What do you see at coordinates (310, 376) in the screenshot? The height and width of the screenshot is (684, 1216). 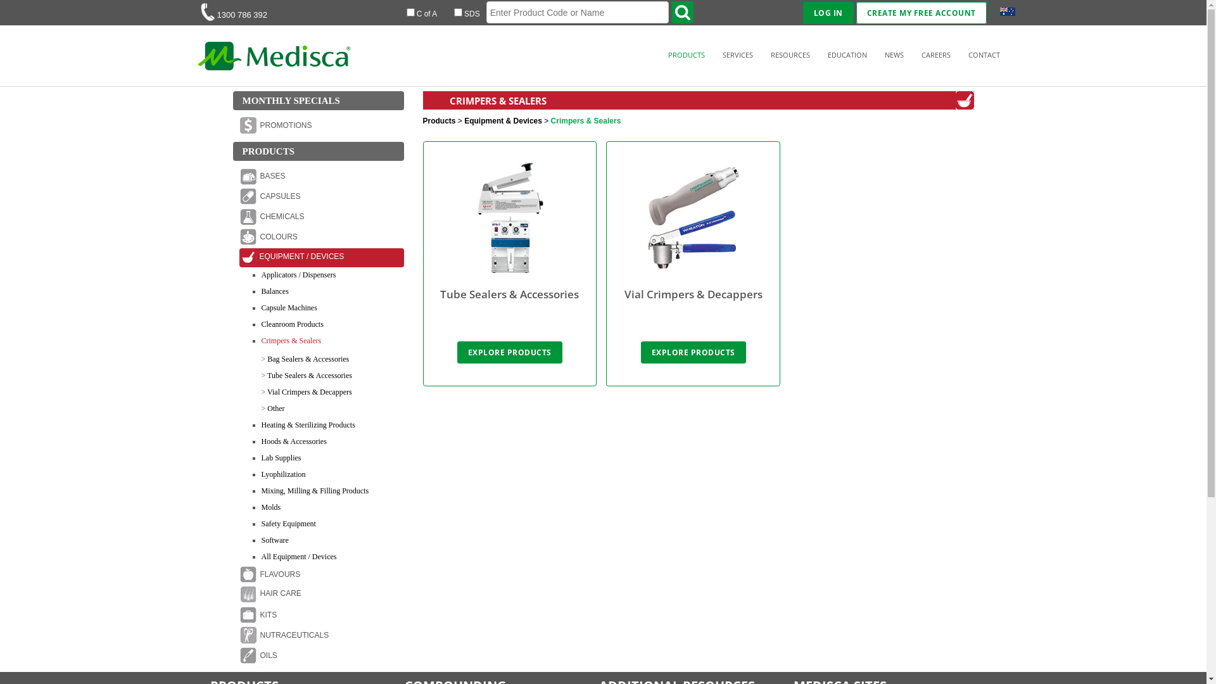 I see `Tube Sealers & Accessories` at bounding box center [310, 376].